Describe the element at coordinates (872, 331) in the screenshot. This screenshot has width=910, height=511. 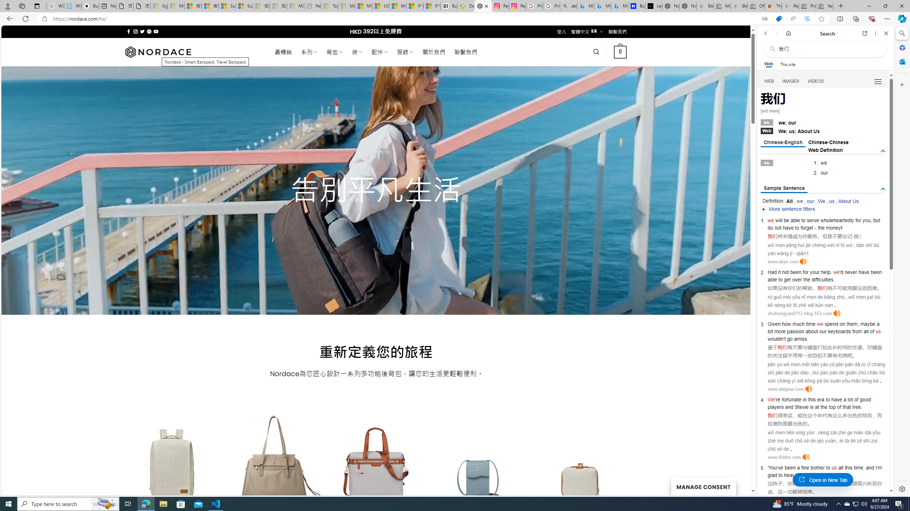
I see `of` at that location.